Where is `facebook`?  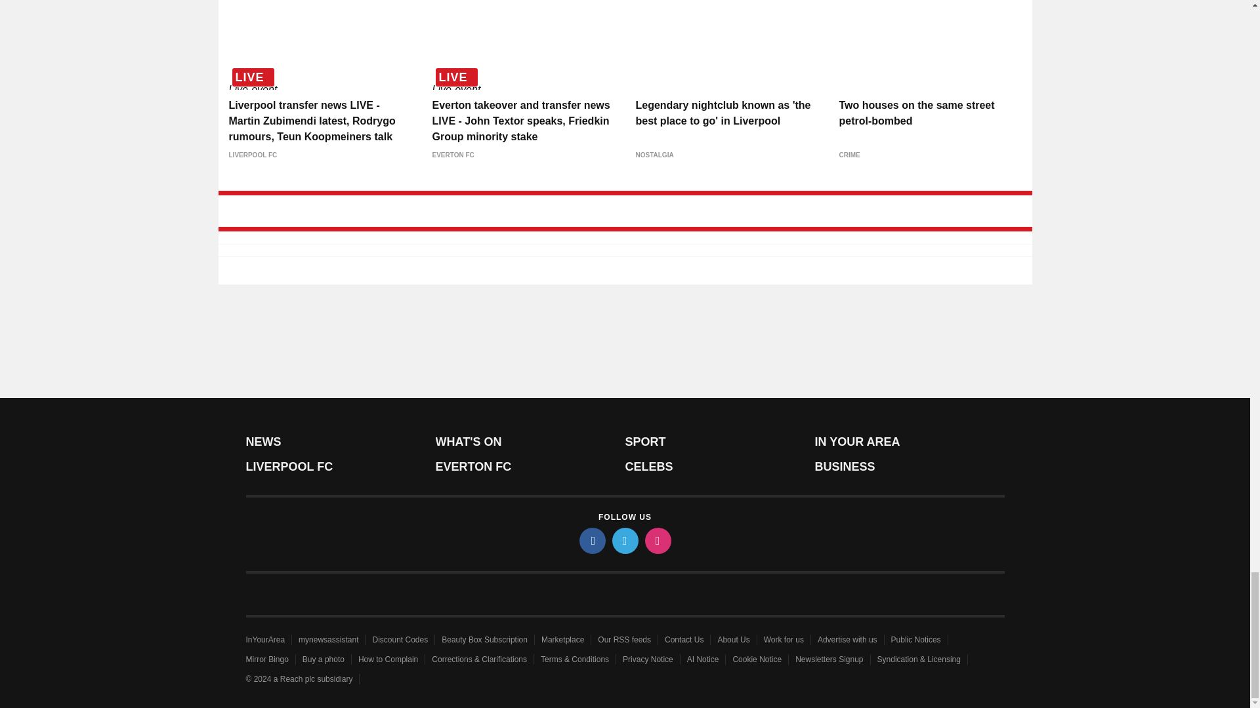
facebook is located at coordinates (591, 540).